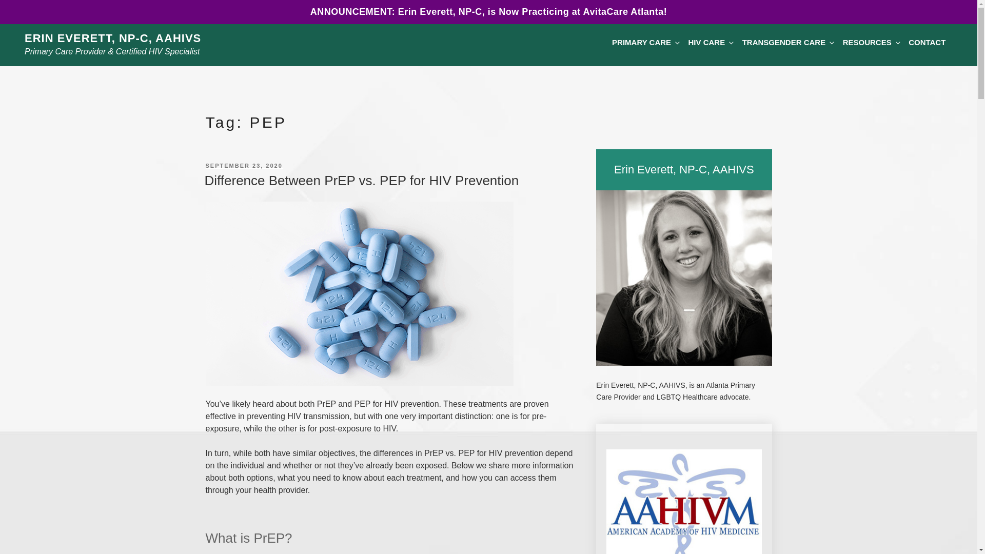 This screenshot has height=554, width=985. I want to click on RESOURCES, so click(871, 43).